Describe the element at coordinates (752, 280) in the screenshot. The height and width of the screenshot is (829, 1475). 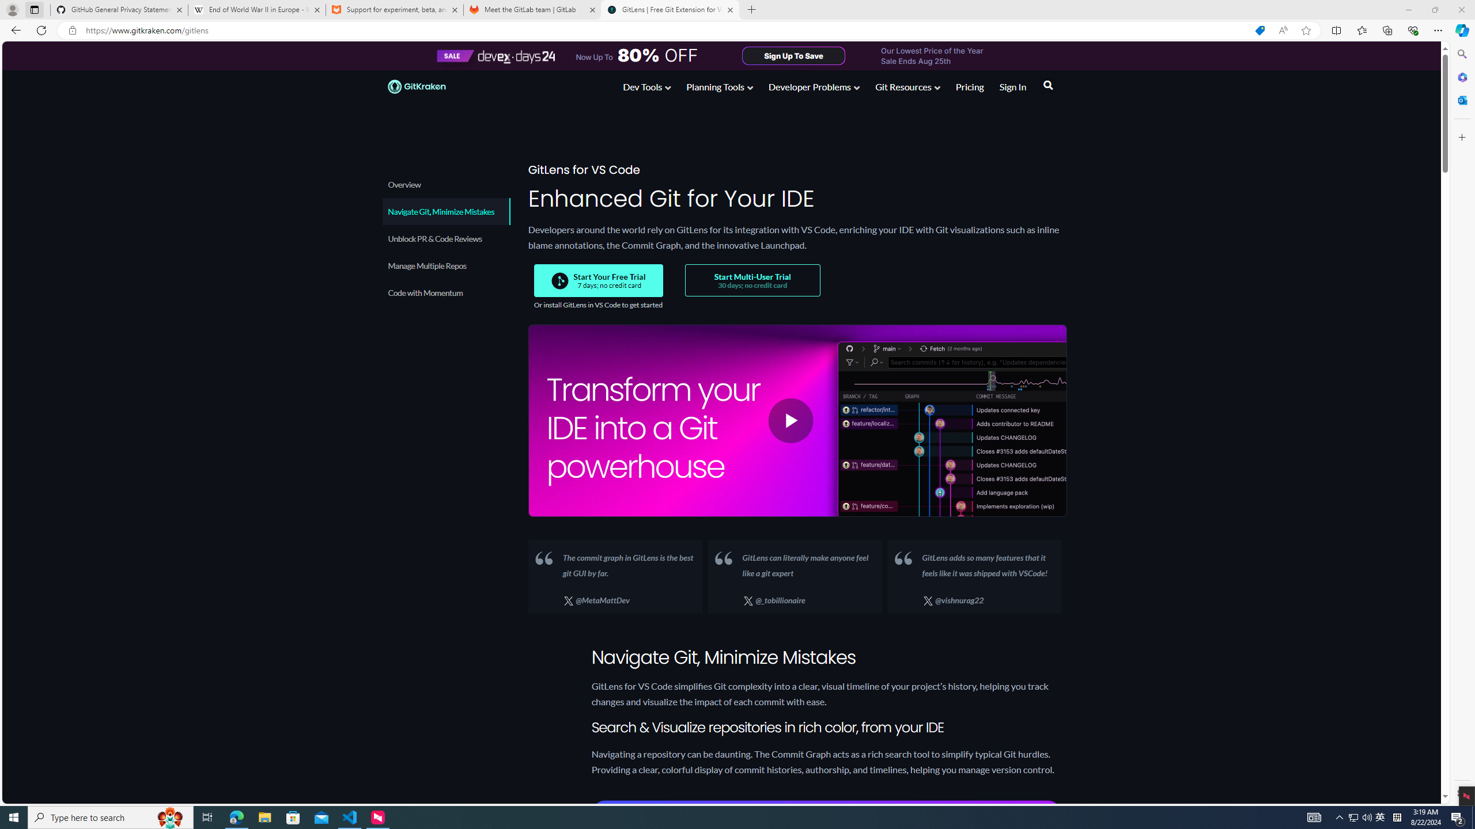
I see `Start Multi-User Trial 30 days; no credit card` at that location.